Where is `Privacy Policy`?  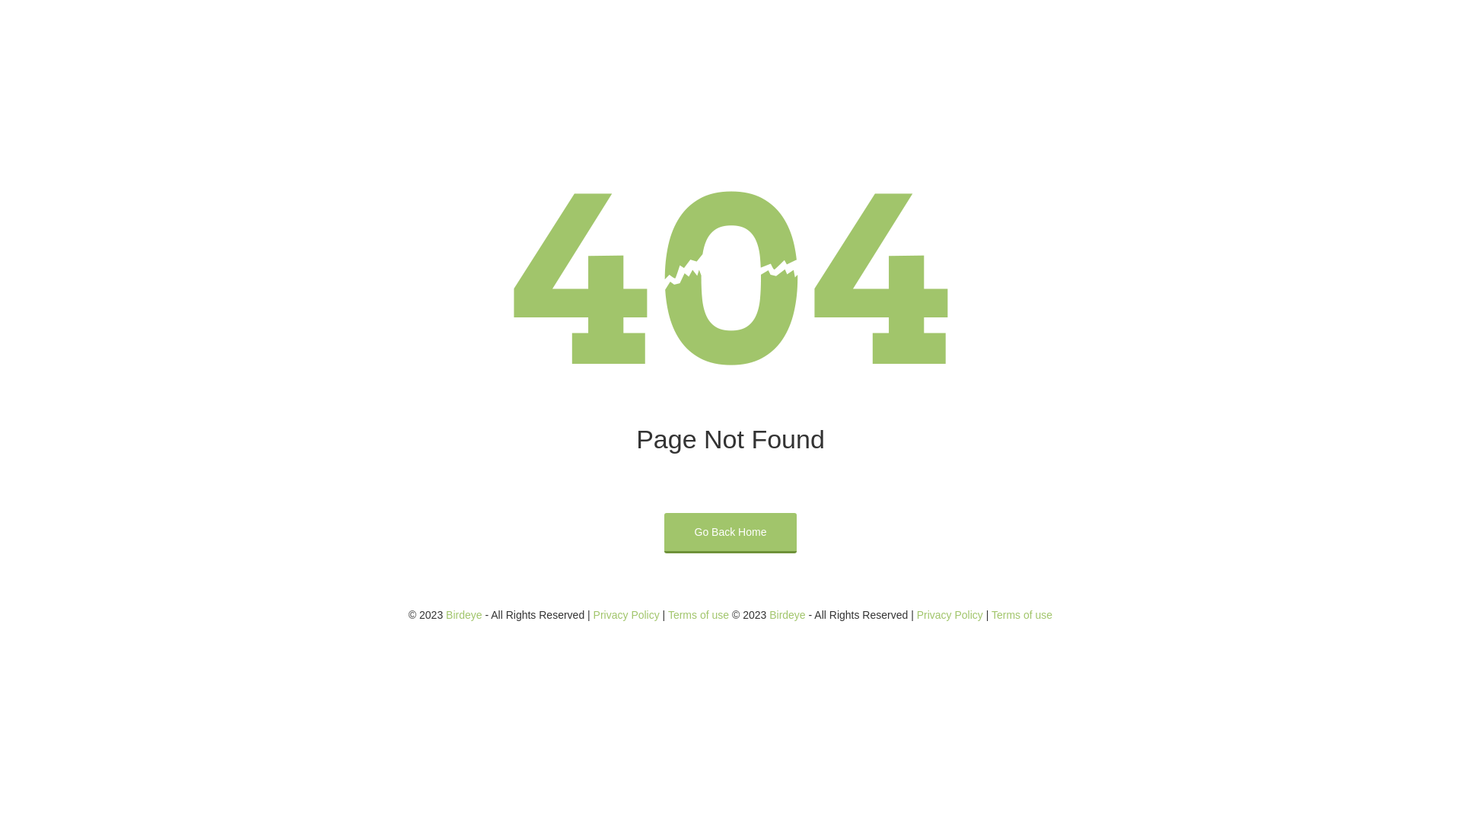 Privacy Policy is located at coordinates (627, 615).